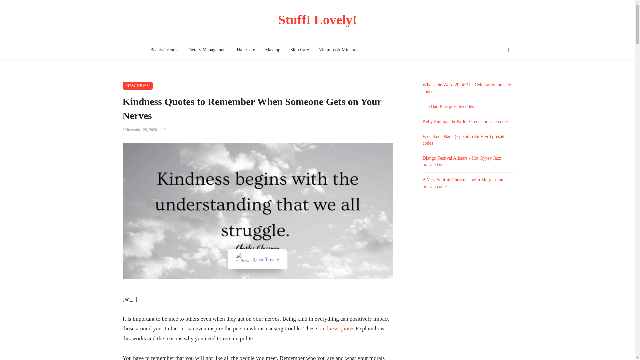  Describe the element at coordinates (273, 50) in the screenshot. I see `Makeup` at that location.